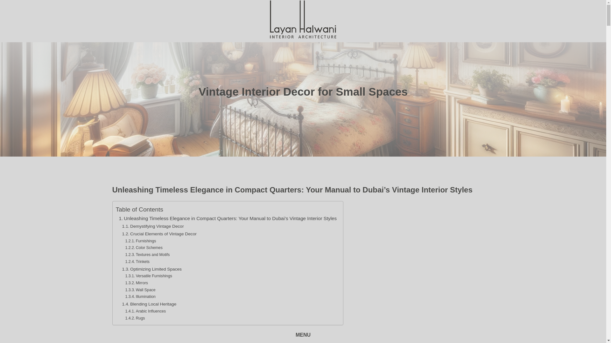 The image size is (611, 343). Describe the element at coordinates (146, 311) in the screenshot. I see `Arabic Influences` at that location.